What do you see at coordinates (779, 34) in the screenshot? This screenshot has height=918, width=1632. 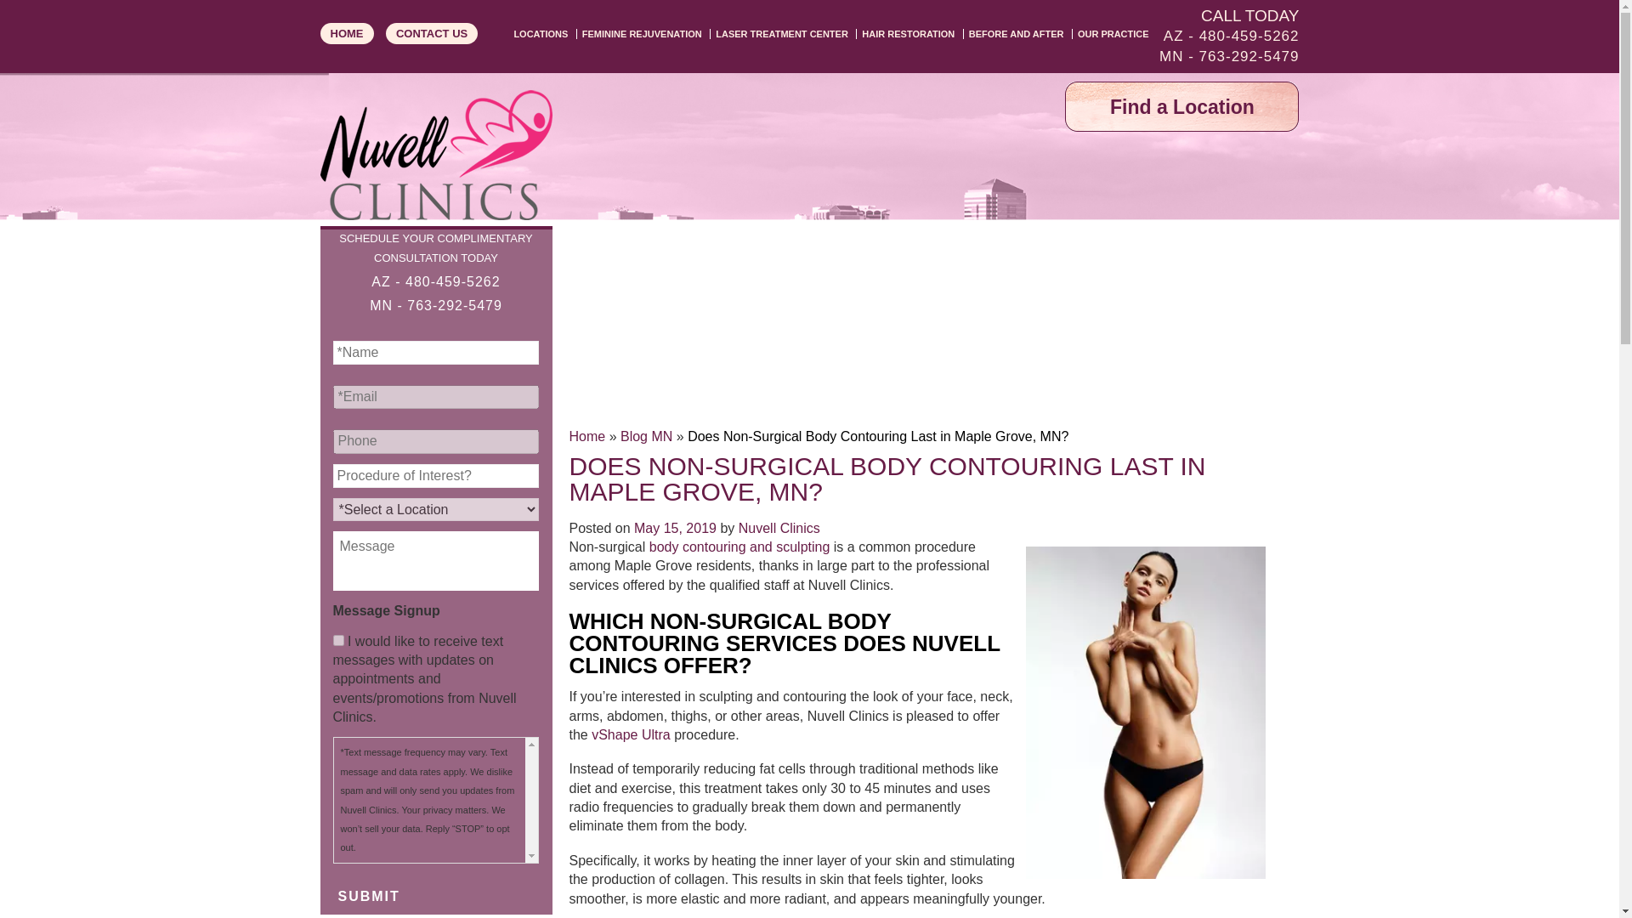 I see `LASER TREATMENT CENTER` at bounding box center [779, 34].